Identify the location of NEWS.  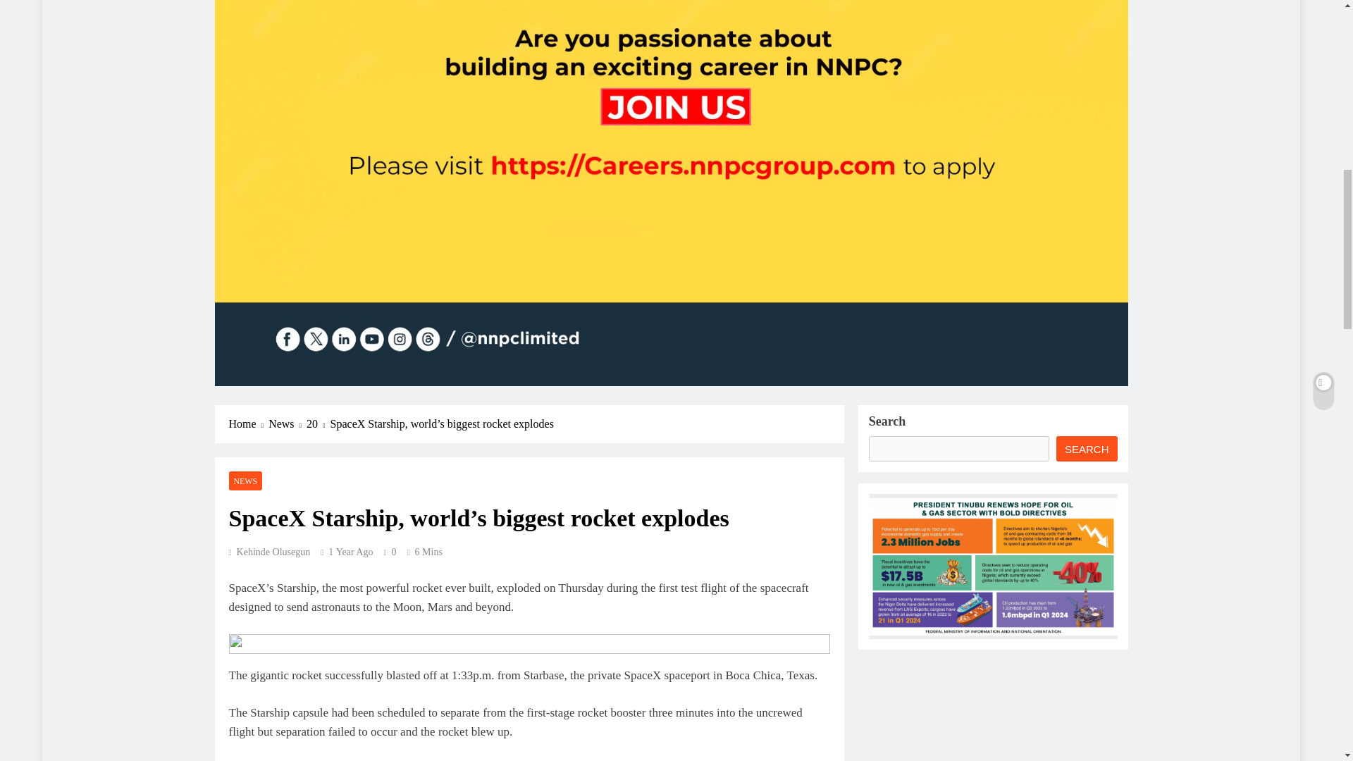
(245, 481).